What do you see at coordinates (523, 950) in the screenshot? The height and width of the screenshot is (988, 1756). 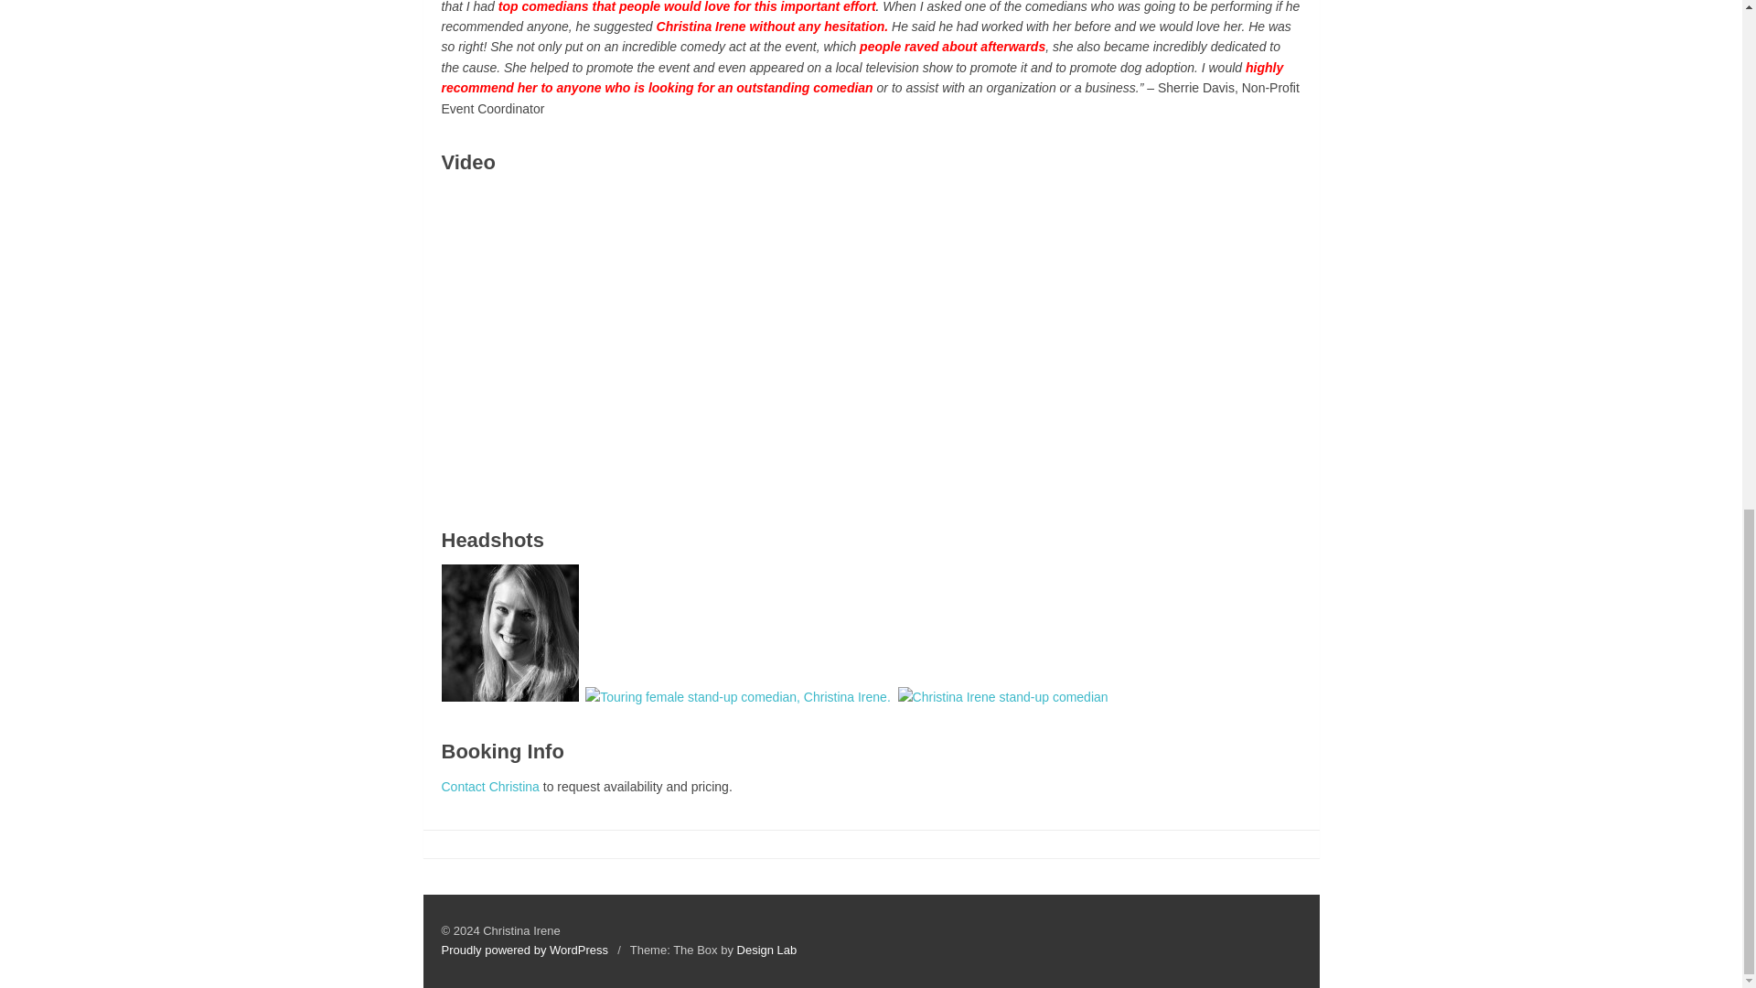 I see `Proudly powered by WordPress` at bounding box center [523, 950].